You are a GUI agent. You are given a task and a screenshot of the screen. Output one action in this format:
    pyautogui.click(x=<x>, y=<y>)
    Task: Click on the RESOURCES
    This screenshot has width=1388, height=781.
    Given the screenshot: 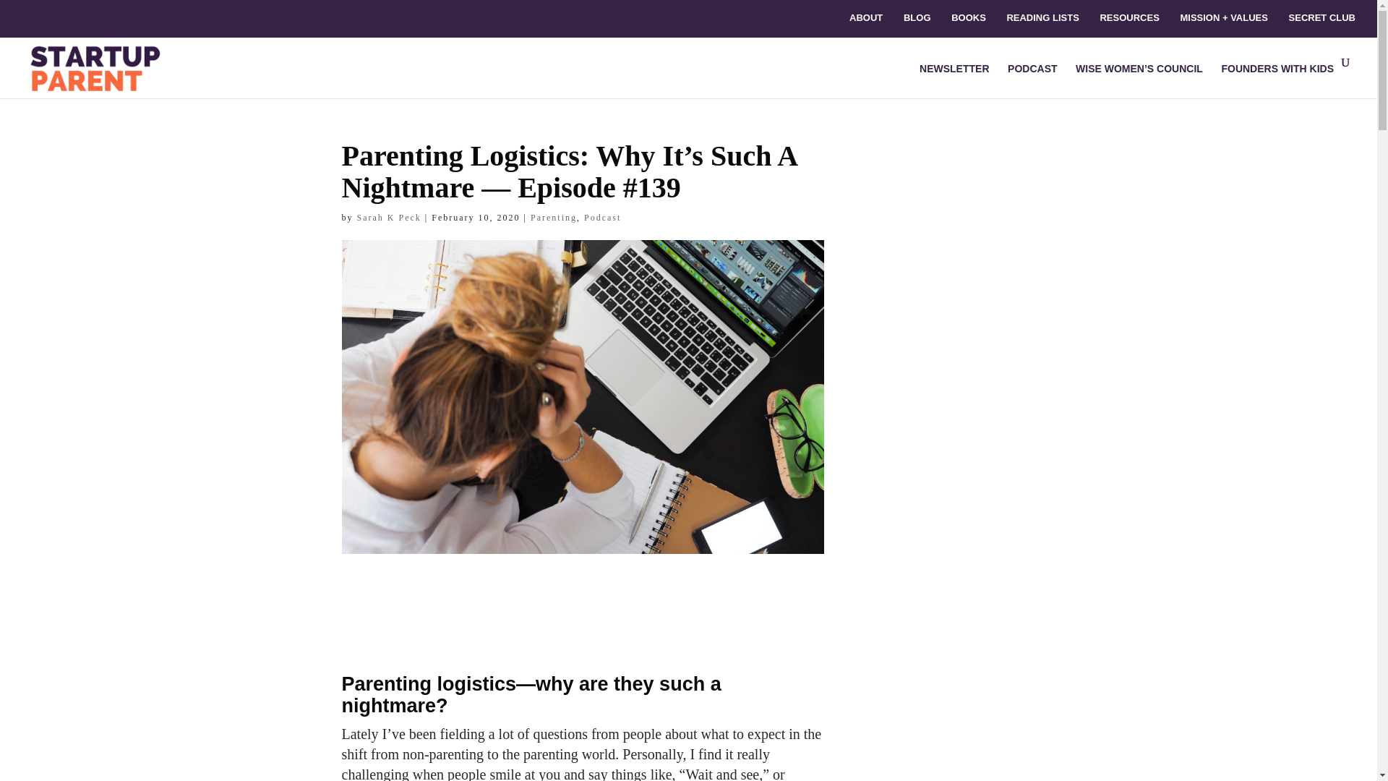 What is the action you would take?
    pyautogui.click(x=1129, y=22)
    